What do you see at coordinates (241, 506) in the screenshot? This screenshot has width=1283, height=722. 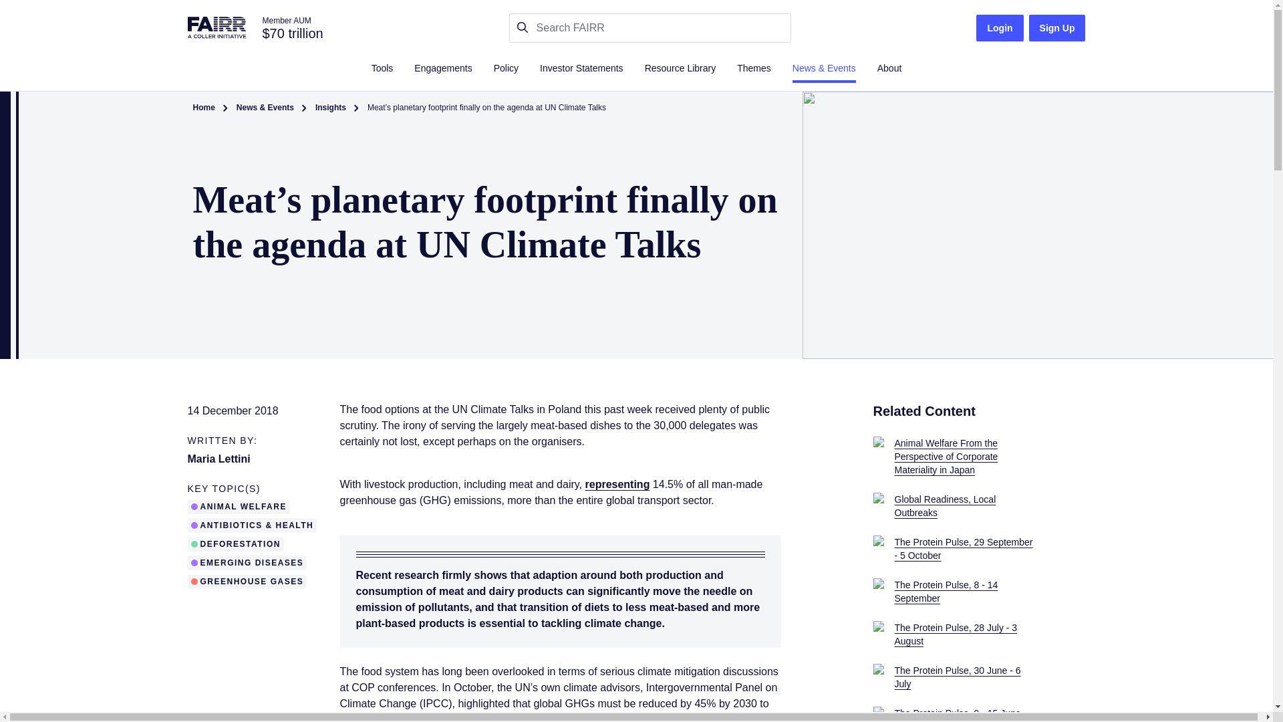 I see `ANIMAL WELFARE` at bounding box center [241, 506].